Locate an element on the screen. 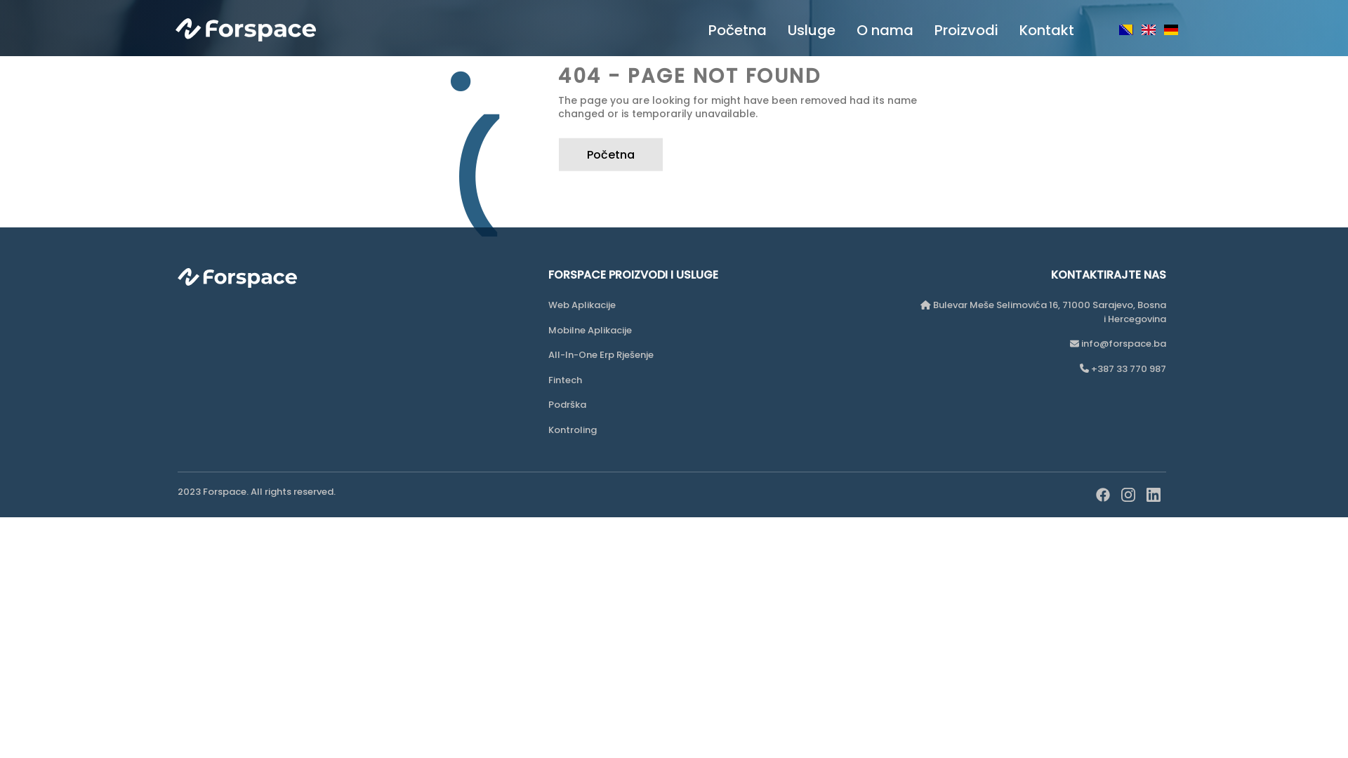 The width and height of the screenshot is (1348, 758). Kontakt is located at coordinates (1047, 30).